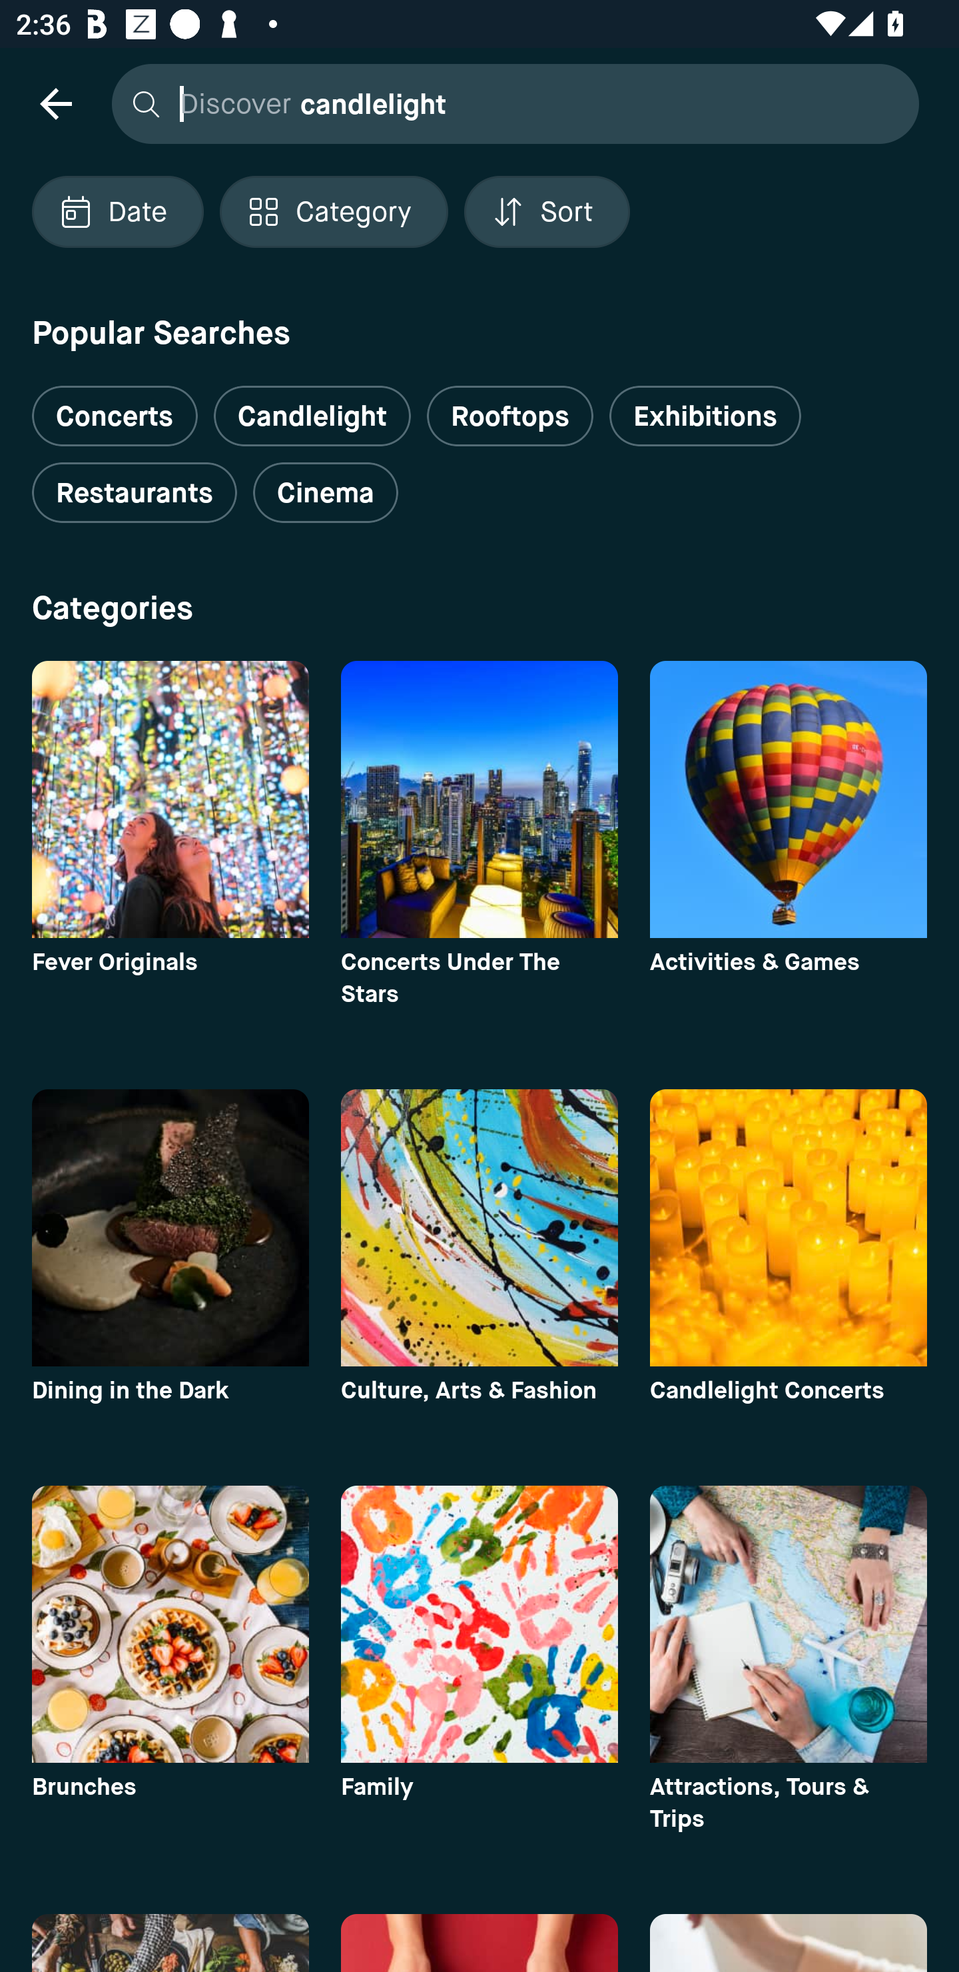  What do you see at coordinates (510, 416) in the screenshot?
I see `Rooftops` at bounding box center [510, 416].